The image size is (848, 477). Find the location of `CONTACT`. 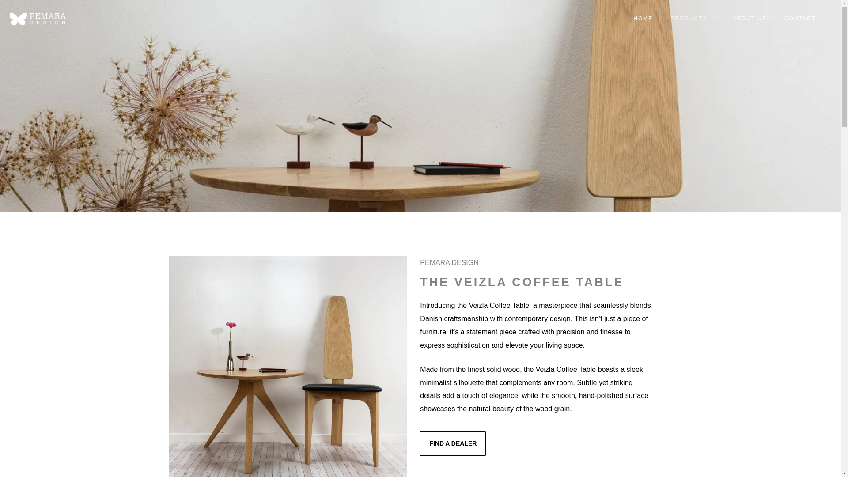

CONTACT is located at coordinates (800, 18).